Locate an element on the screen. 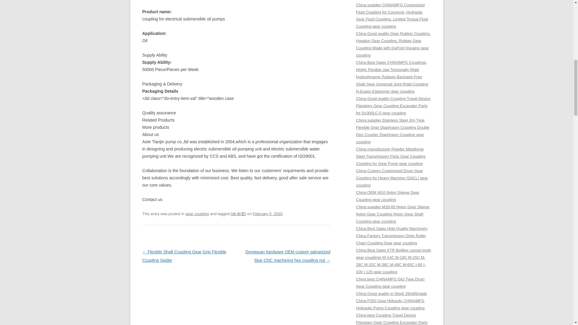  10:10 am is located at coordinates (267, 214).